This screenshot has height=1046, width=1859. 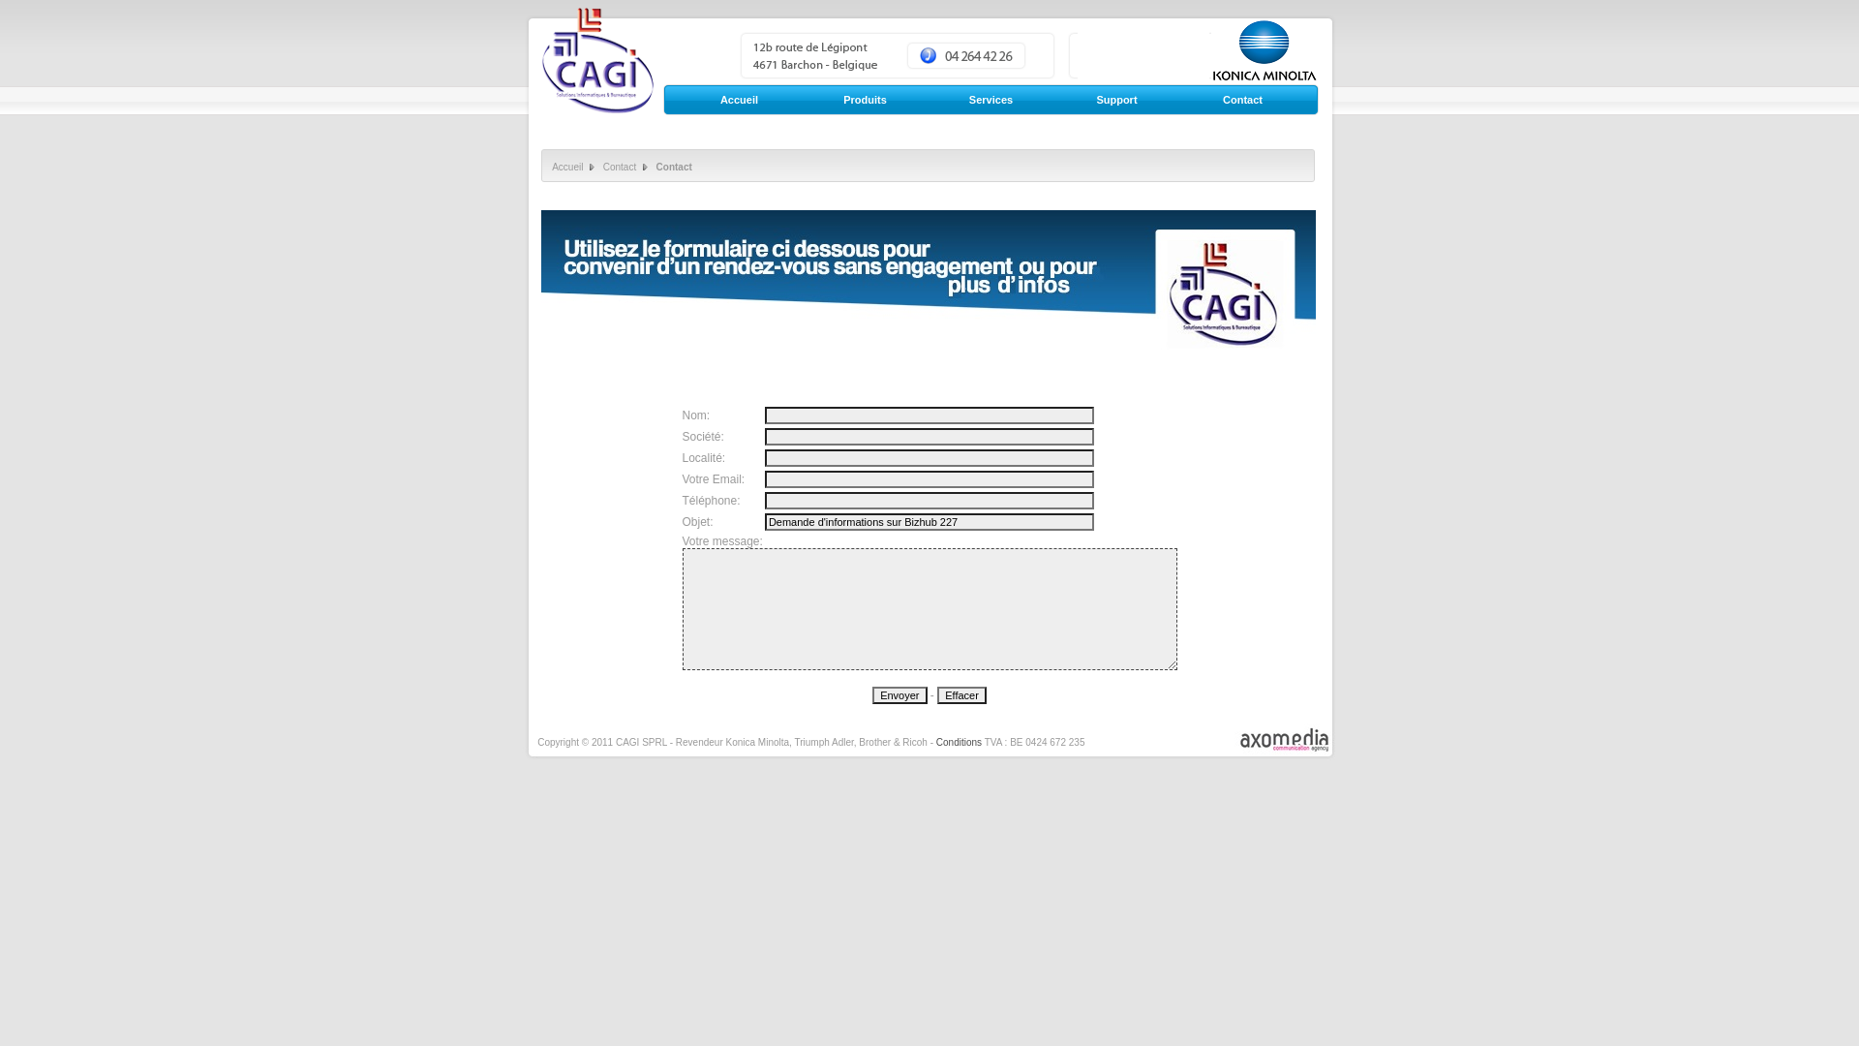 I want to click on Contact, so click(x=1242, y=100).